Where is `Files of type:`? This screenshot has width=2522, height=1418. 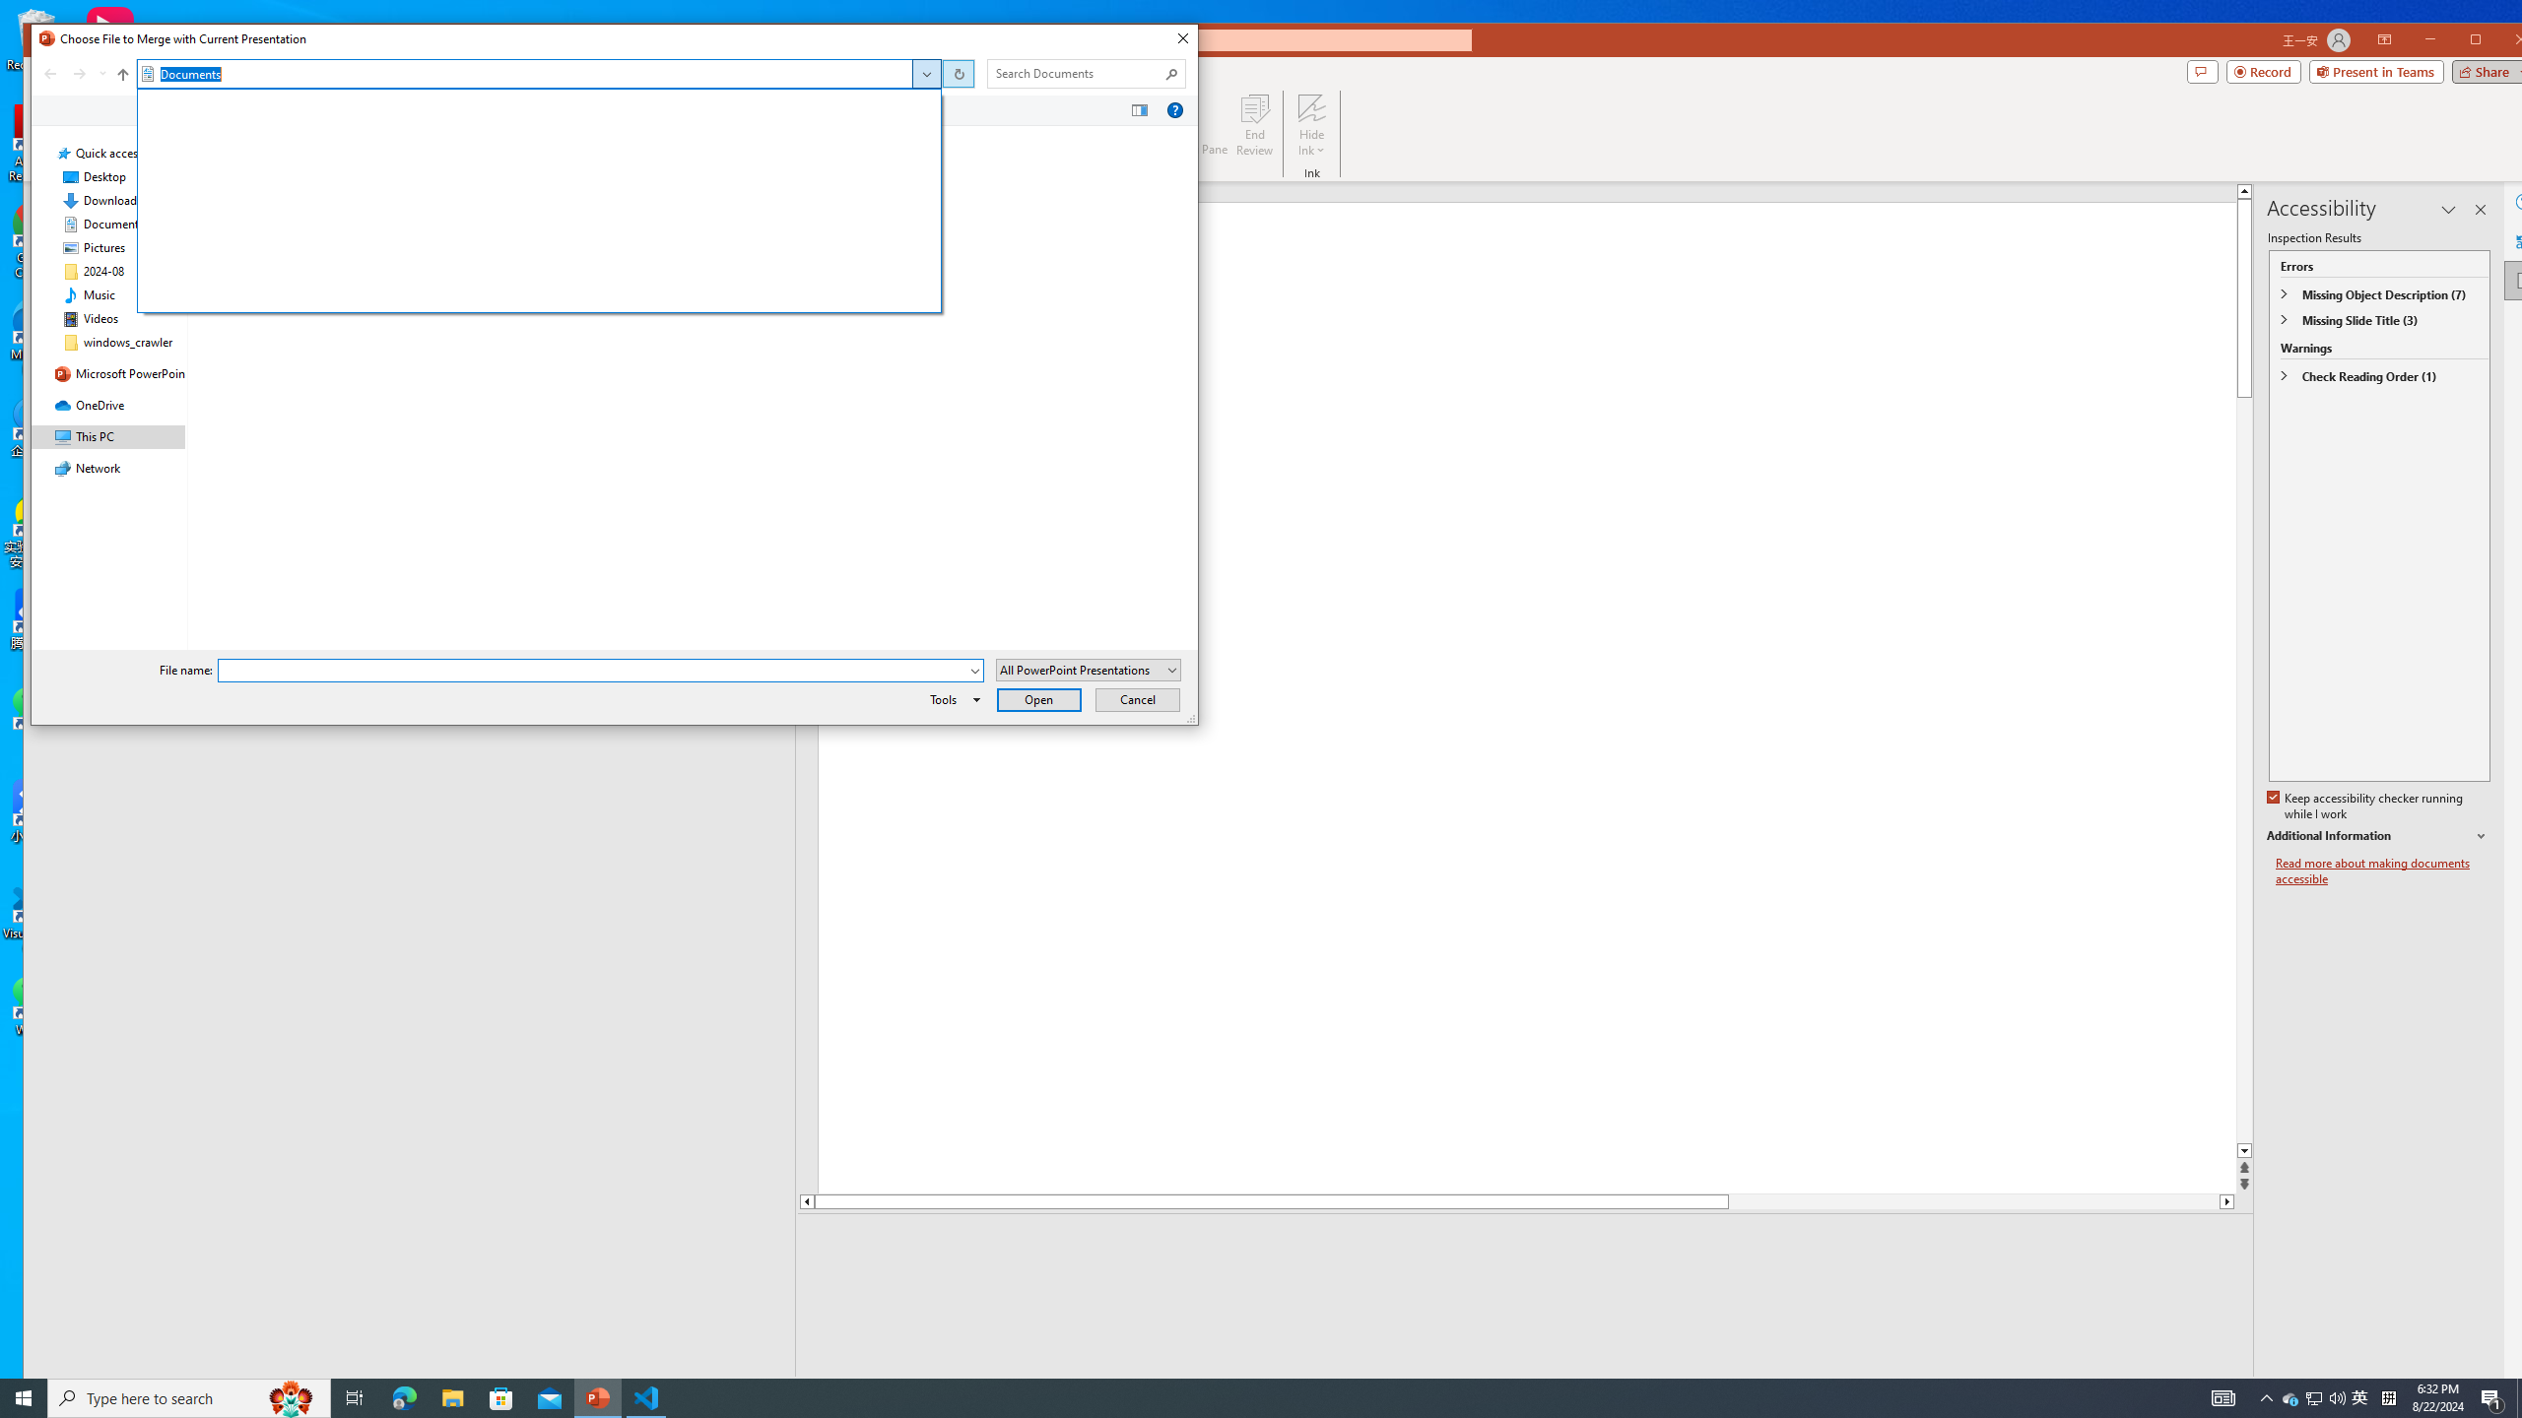 Files of type: is located at coordinates (1088, 670).